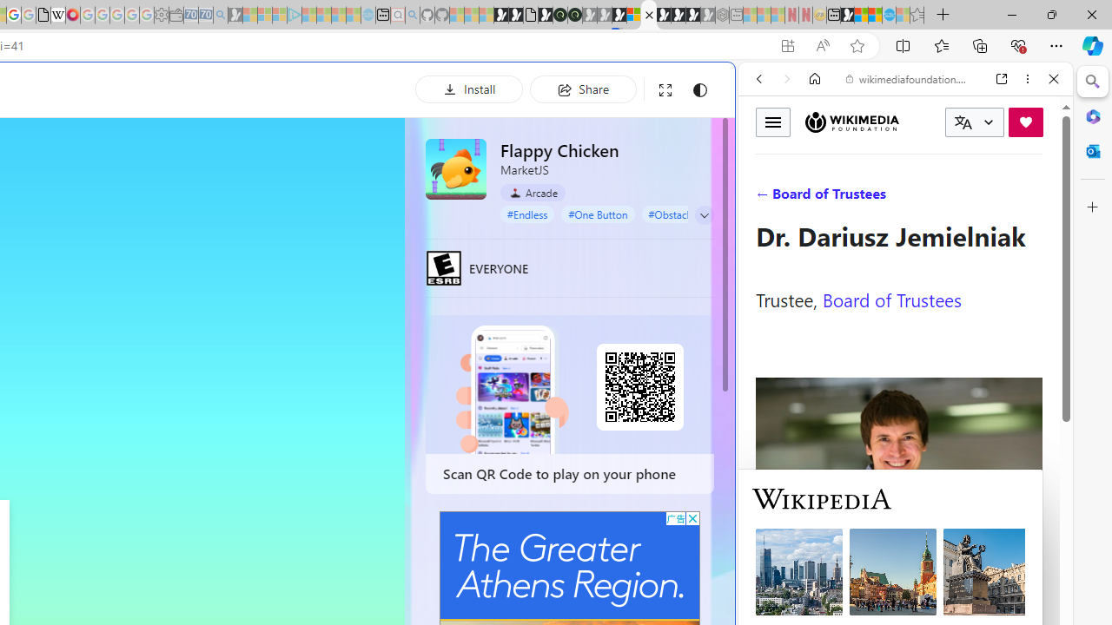 The width and height of the screenshot is (1112, 625). What do you see at coordinates (363, 231) in the screenshot?
I see `Frequently visited` at bounding box center [363, 231].